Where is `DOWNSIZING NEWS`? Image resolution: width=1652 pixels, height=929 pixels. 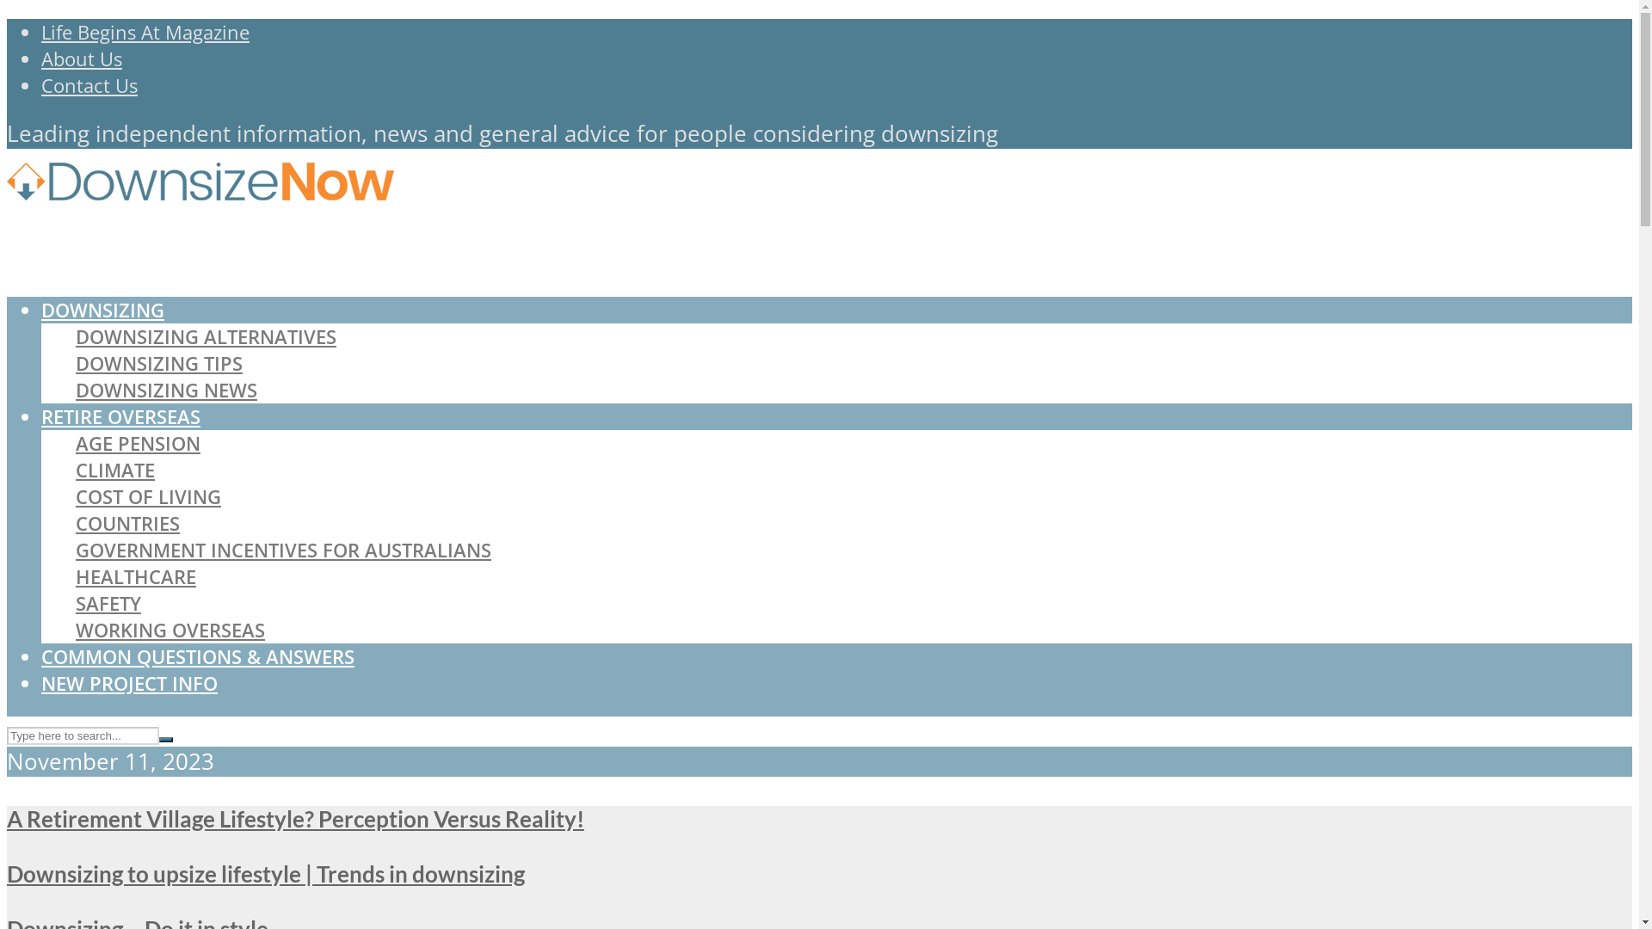 DOWNSIZING NEWS is located at coordinates (167, 391).